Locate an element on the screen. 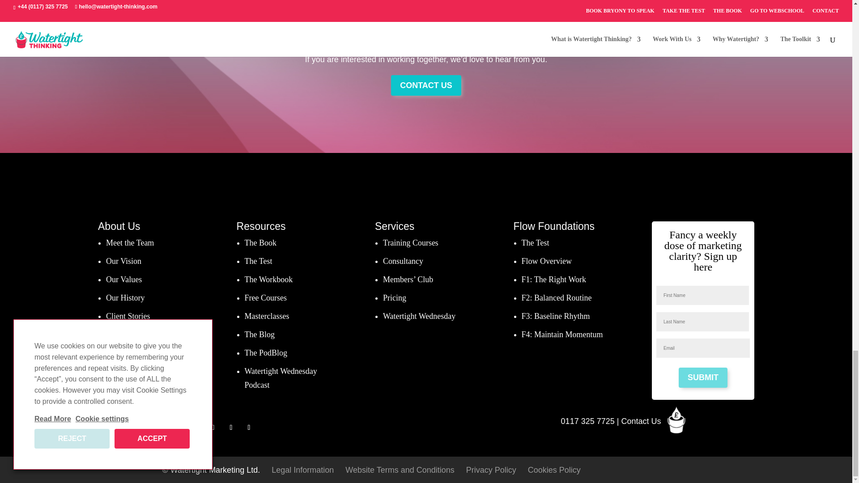 The height and width of the screenshot is (483, 859). Follow on Twitter is located at coordinates (195, 427).